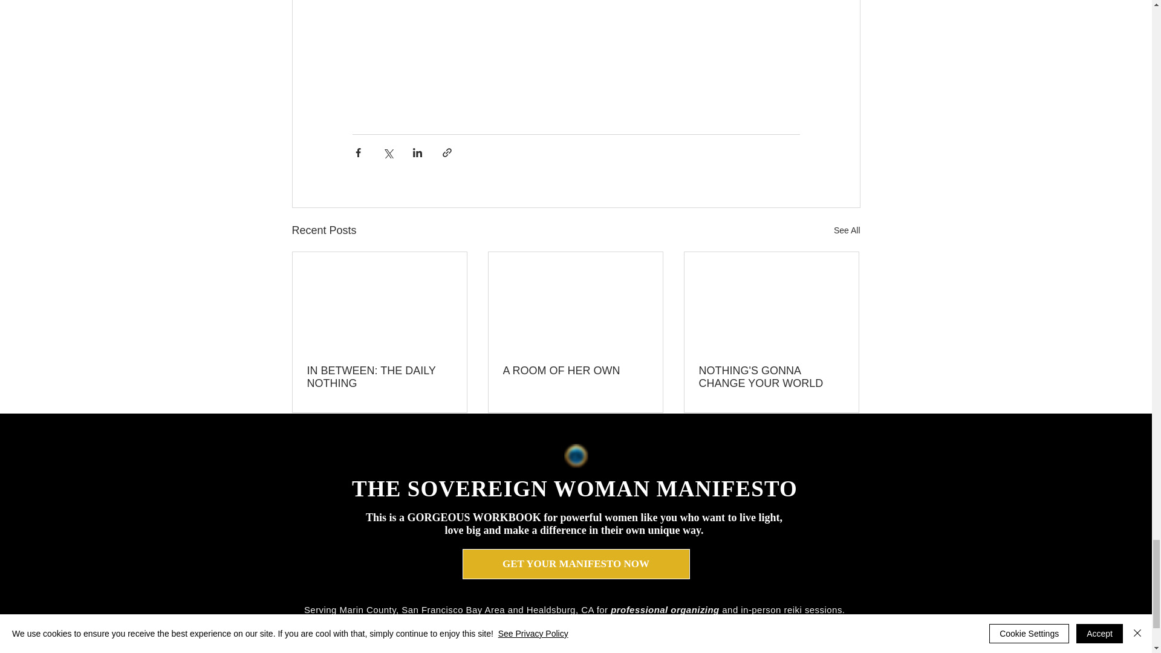 The width and height of the screenshot is (1161, 653). Describe the element at coordinates (380, 377) in the screenshot. I see `IN BETWEEN: THE DAILY NOTHING` at that location.